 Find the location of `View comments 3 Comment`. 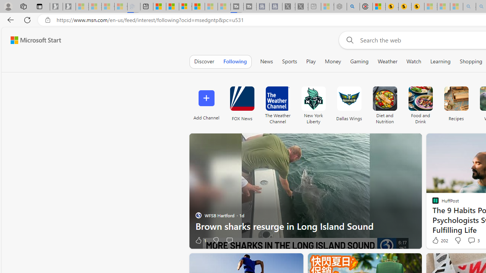

View comments 3 Comment is located at coordinates (471, 240).